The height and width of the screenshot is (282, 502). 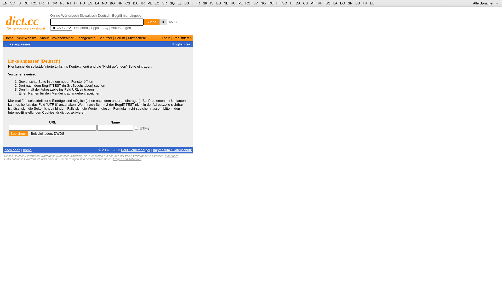 I want to click on Home, so click(x=9, y=38).